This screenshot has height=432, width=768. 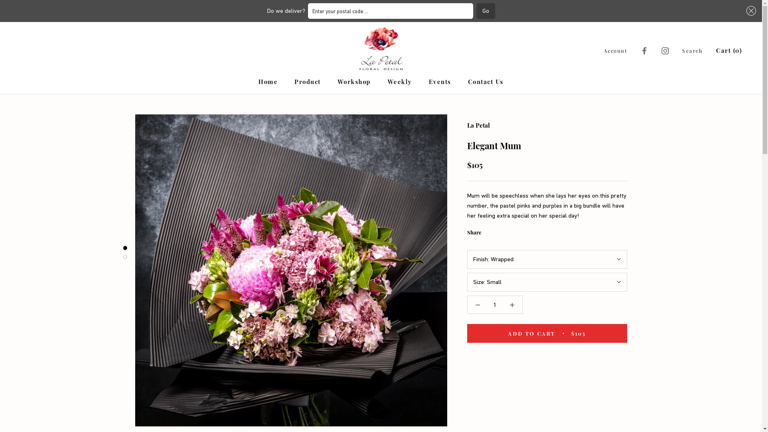 What do you see at coordinates (729, 50) in the screenshot?
I see `Cart (0)` at bounding box center [729, 50].